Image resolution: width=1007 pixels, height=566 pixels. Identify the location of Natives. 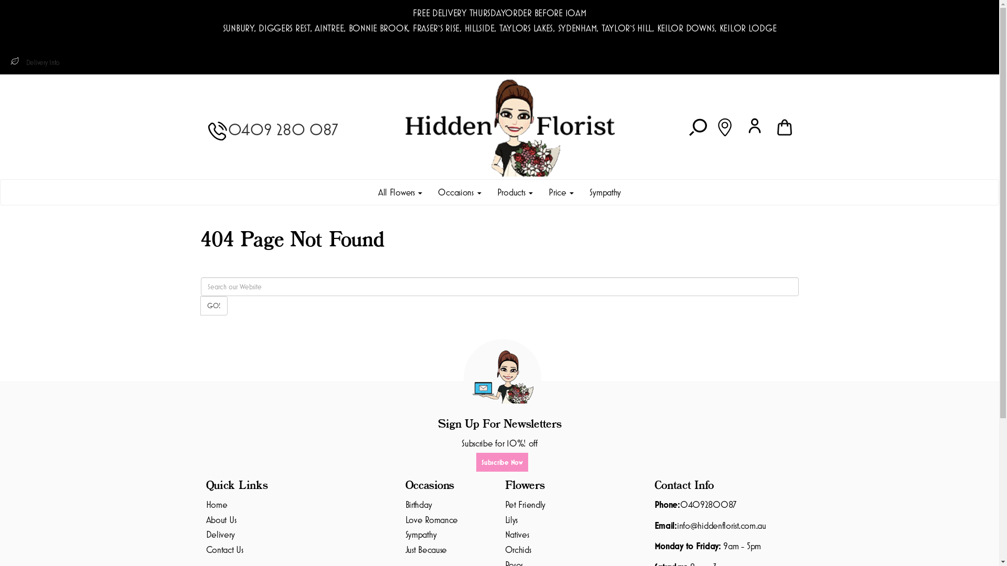
(517, 535).